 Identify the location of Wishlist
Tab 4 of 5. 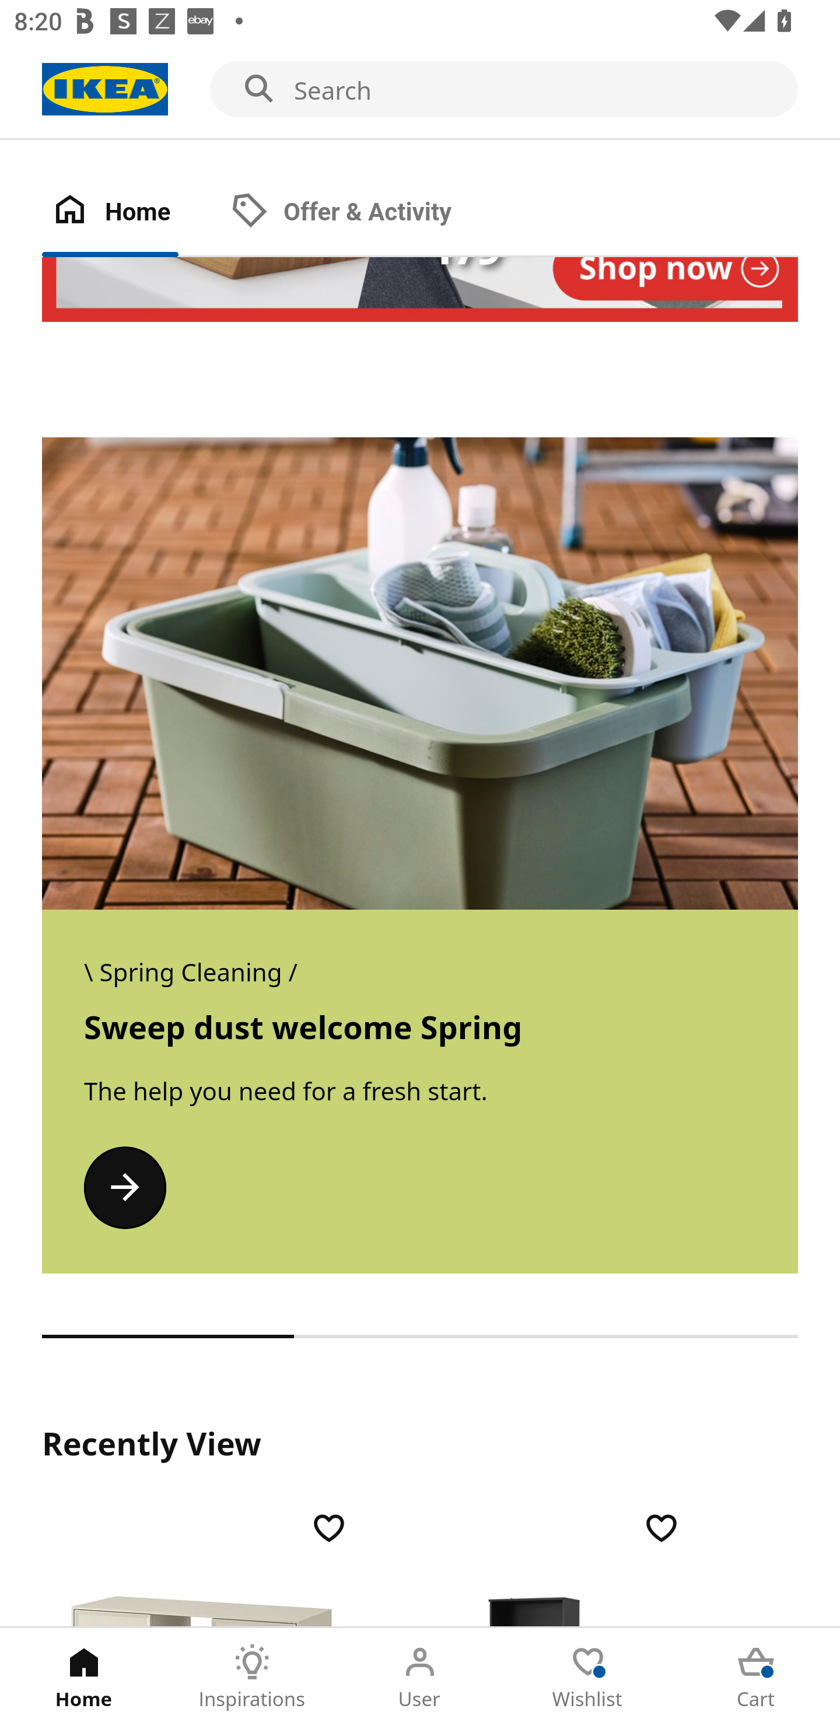
(588, 1677).